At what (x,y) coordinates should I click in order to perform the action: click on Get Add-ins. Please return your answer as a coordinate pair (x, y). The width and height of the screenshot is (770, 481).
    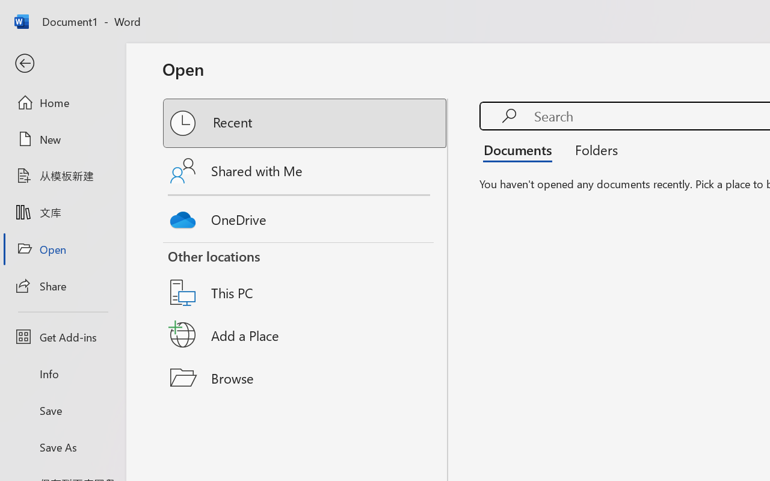
    Looking at the image, I should click on (63, 337).